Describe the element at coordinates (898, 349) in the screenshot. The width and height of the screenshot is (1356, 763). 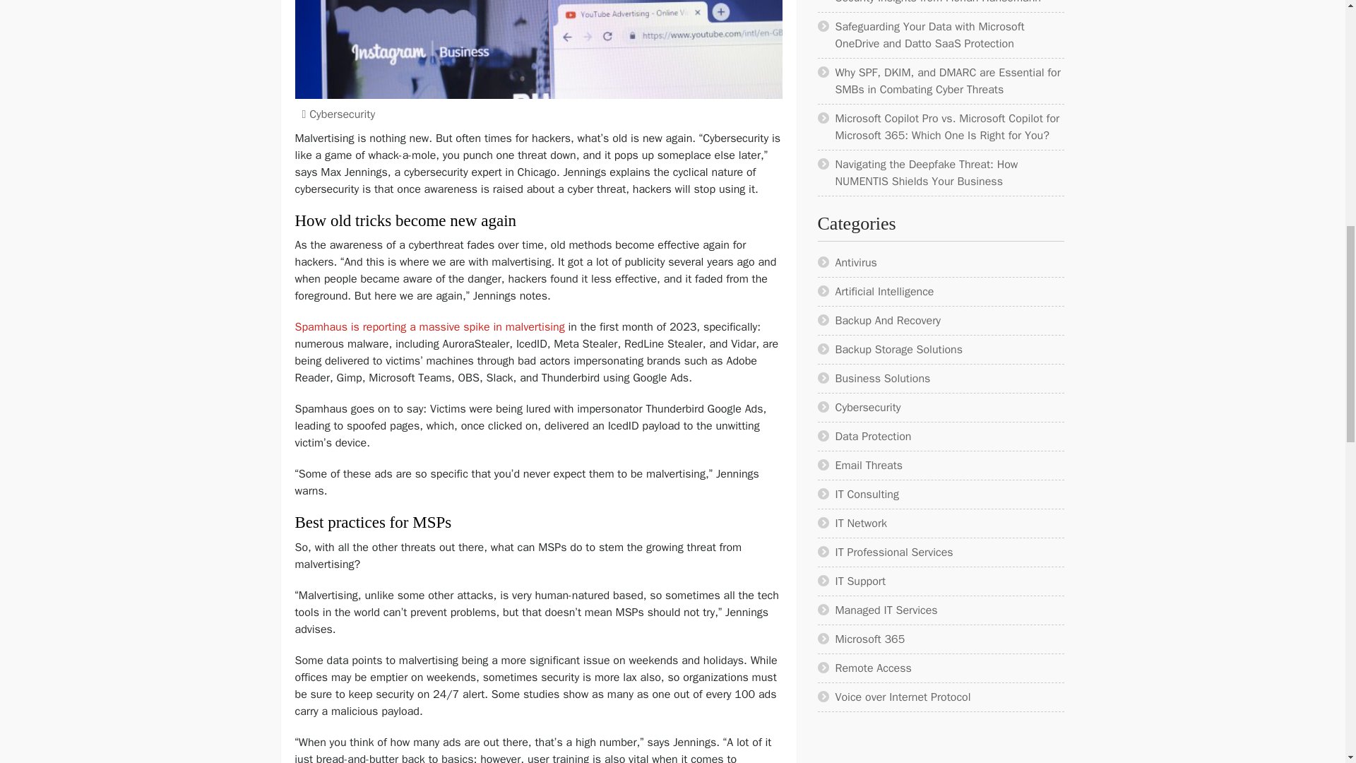
I see `Backup Storage Solutions` at that location.